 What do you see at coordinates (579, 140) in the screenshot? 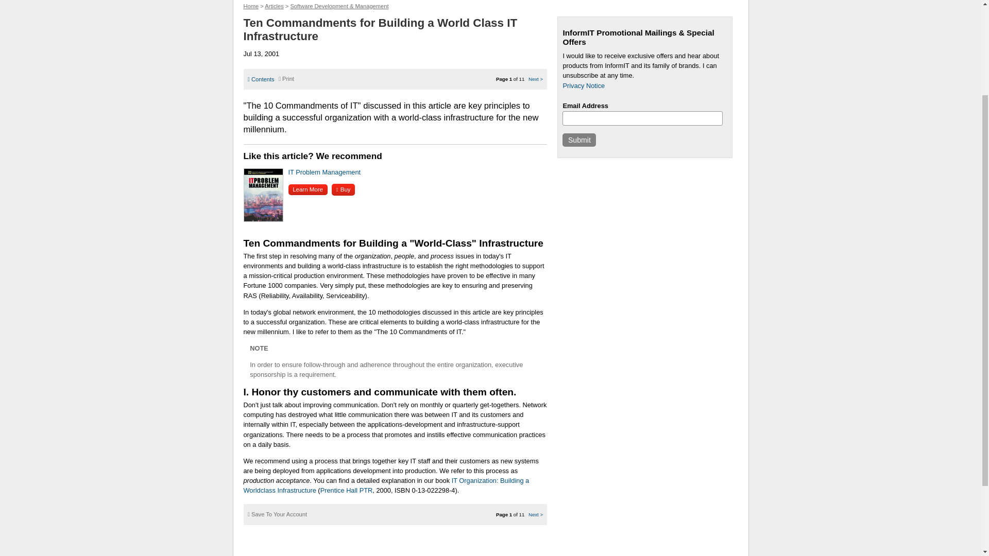
I see `Submit` at bounding box center [579, 140].